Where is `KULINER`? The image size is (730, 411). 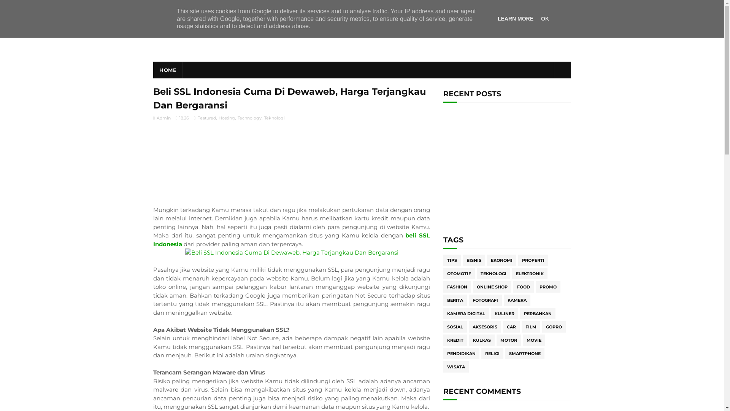 KULINER is located at coordinates (505, 314).